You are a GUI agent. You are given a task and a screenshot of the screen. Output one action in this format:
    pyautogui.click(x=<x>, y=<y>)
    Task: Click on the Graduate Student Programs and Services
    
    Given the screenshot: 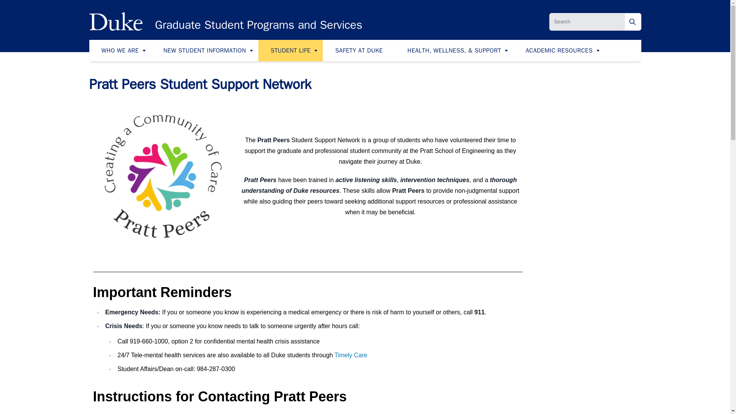 What is the action you would take?
    pyautogui.click(x=258, y=25)
    